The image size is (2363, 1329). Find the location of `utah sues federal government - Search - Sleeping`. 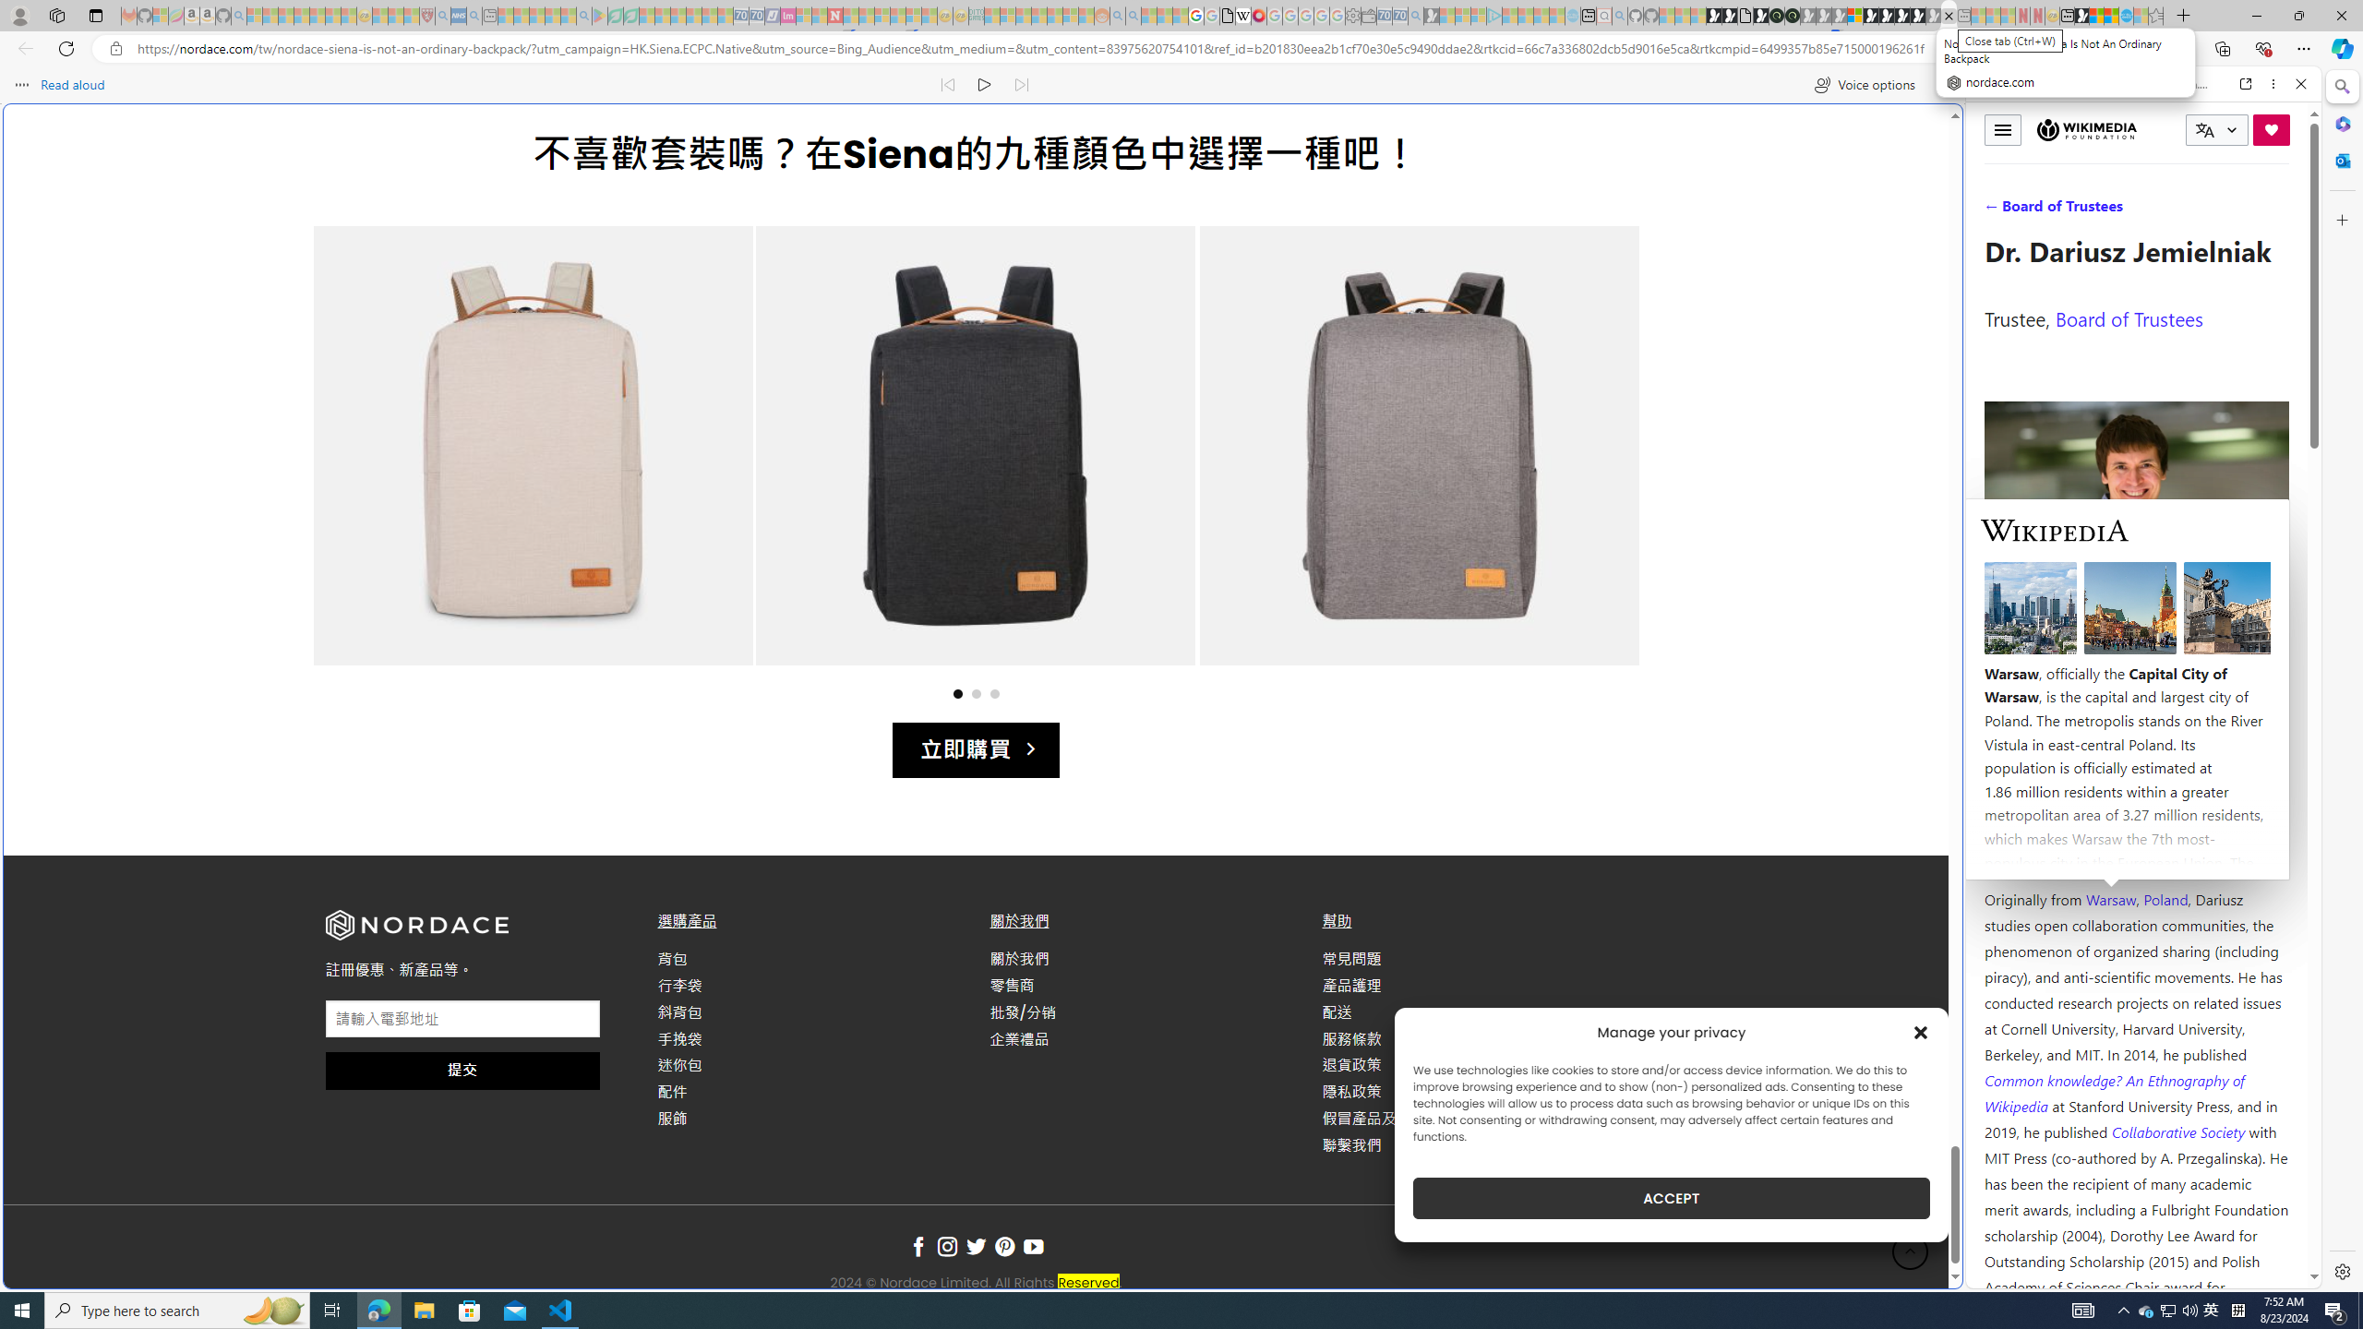

utah sues federal government - Search - Sleeping is located at coordinates (473, 16).